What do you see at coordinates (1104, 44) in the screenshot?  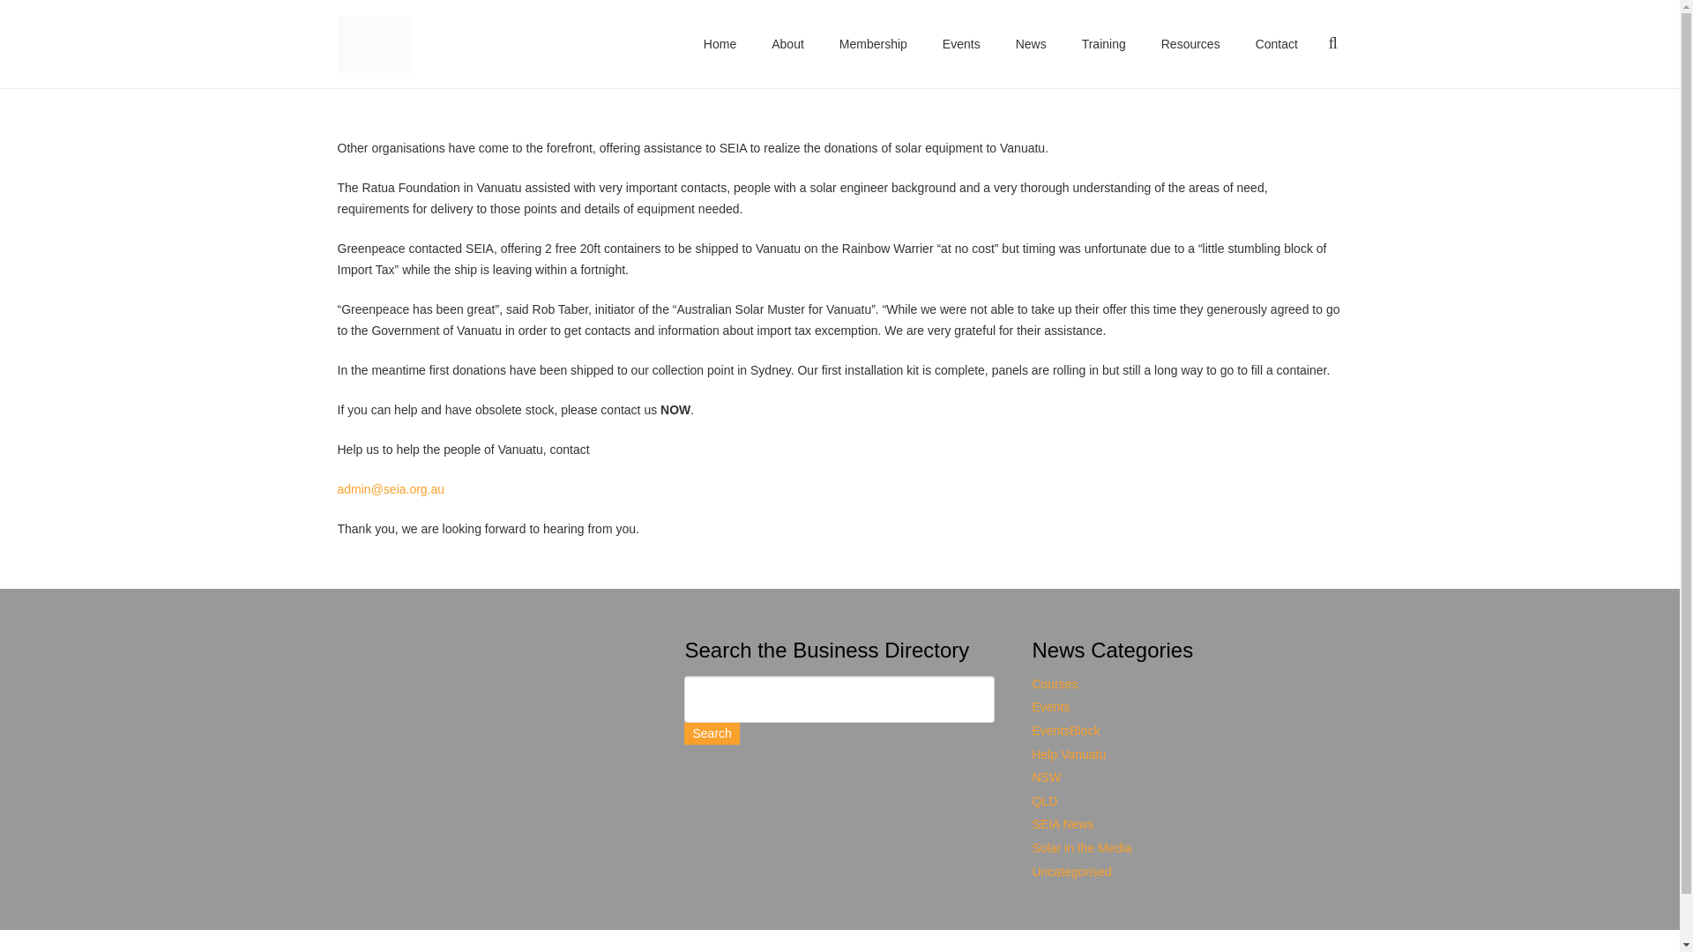 I see `Training` at bounding box center [1104, 44].